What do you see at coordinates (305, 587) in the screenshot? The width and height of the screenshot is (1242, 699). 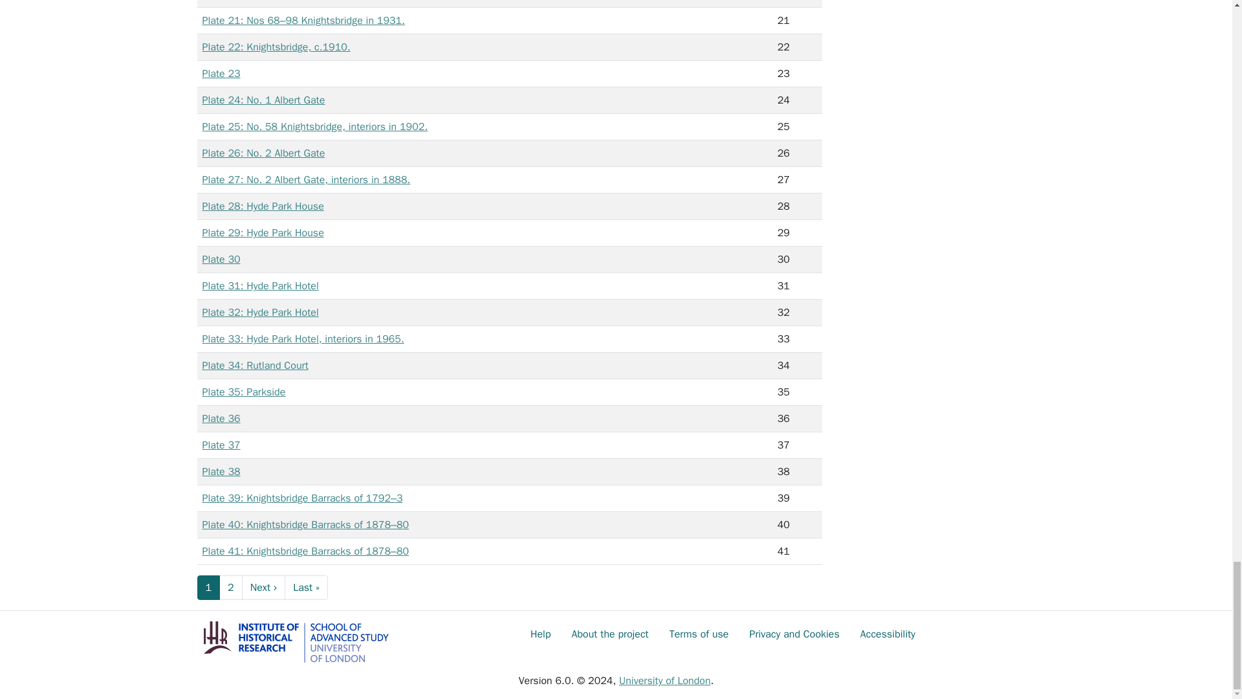 I see `Go to last page` at bounding box center [305, 587].